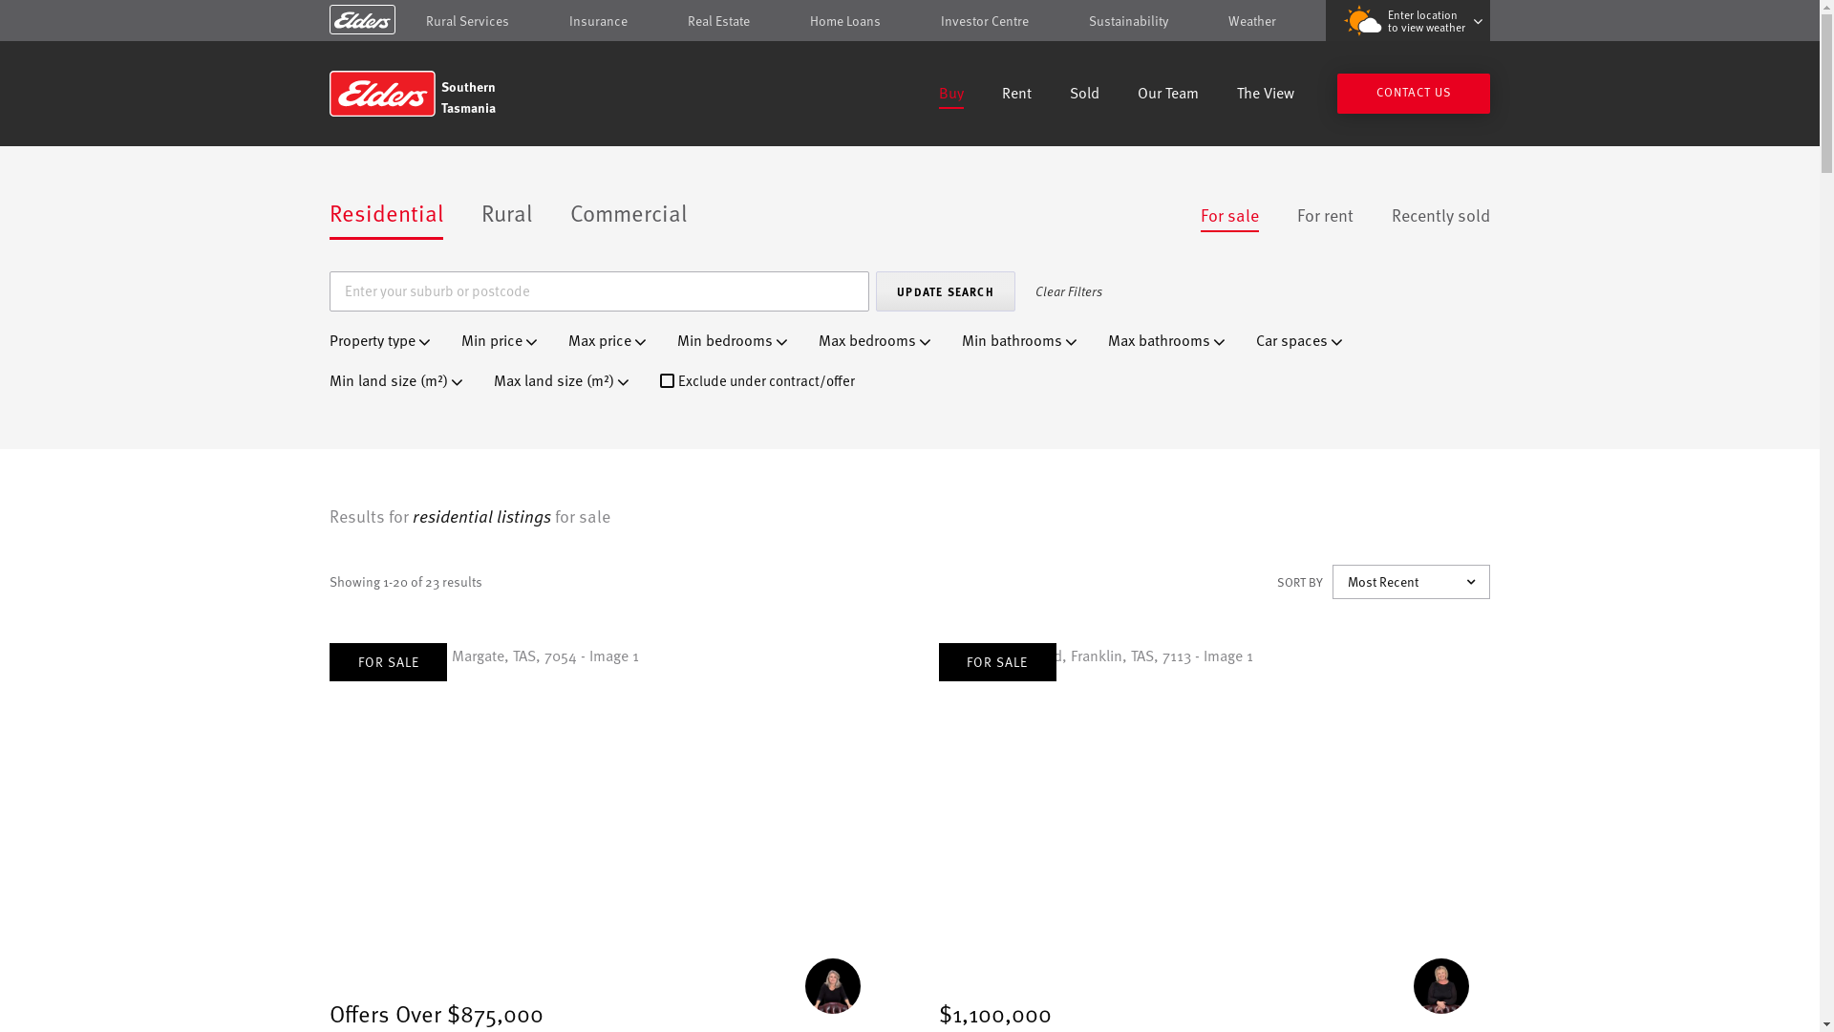  I want to click on Update Search, so click(946, 291).